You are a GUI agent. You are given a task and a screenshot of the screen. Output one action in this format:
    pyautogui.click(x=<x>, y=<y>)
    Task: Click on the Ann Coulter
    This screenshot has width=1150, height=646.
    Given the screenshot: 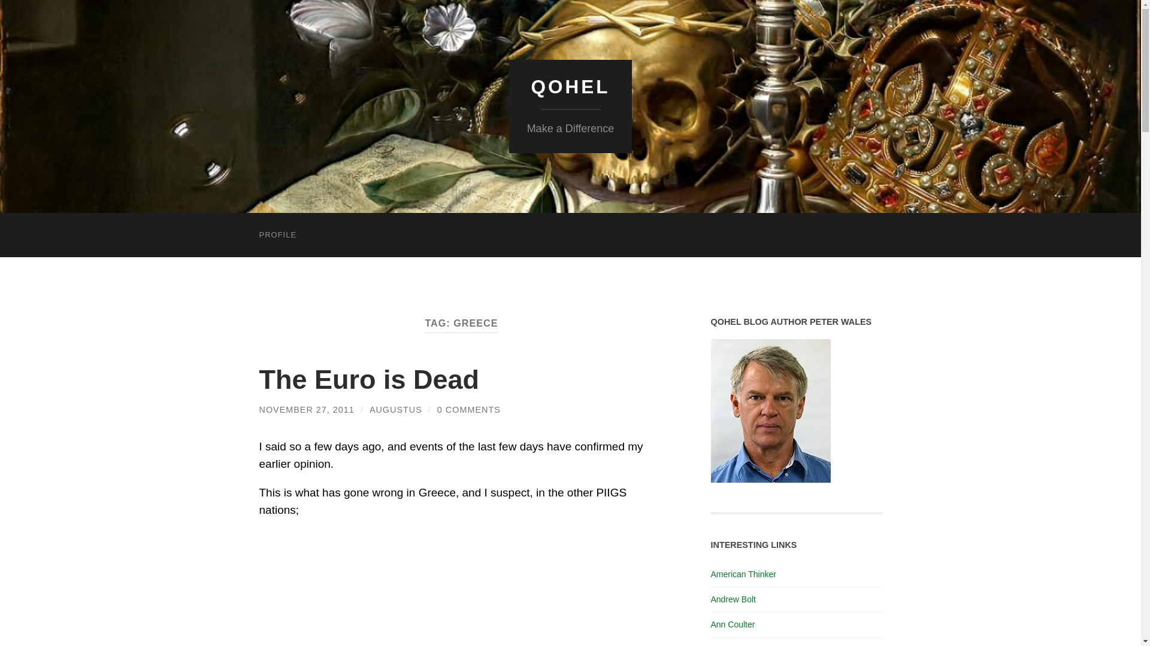 What is the action you would take?
    pyautogui.click(x=732, y=624)
    